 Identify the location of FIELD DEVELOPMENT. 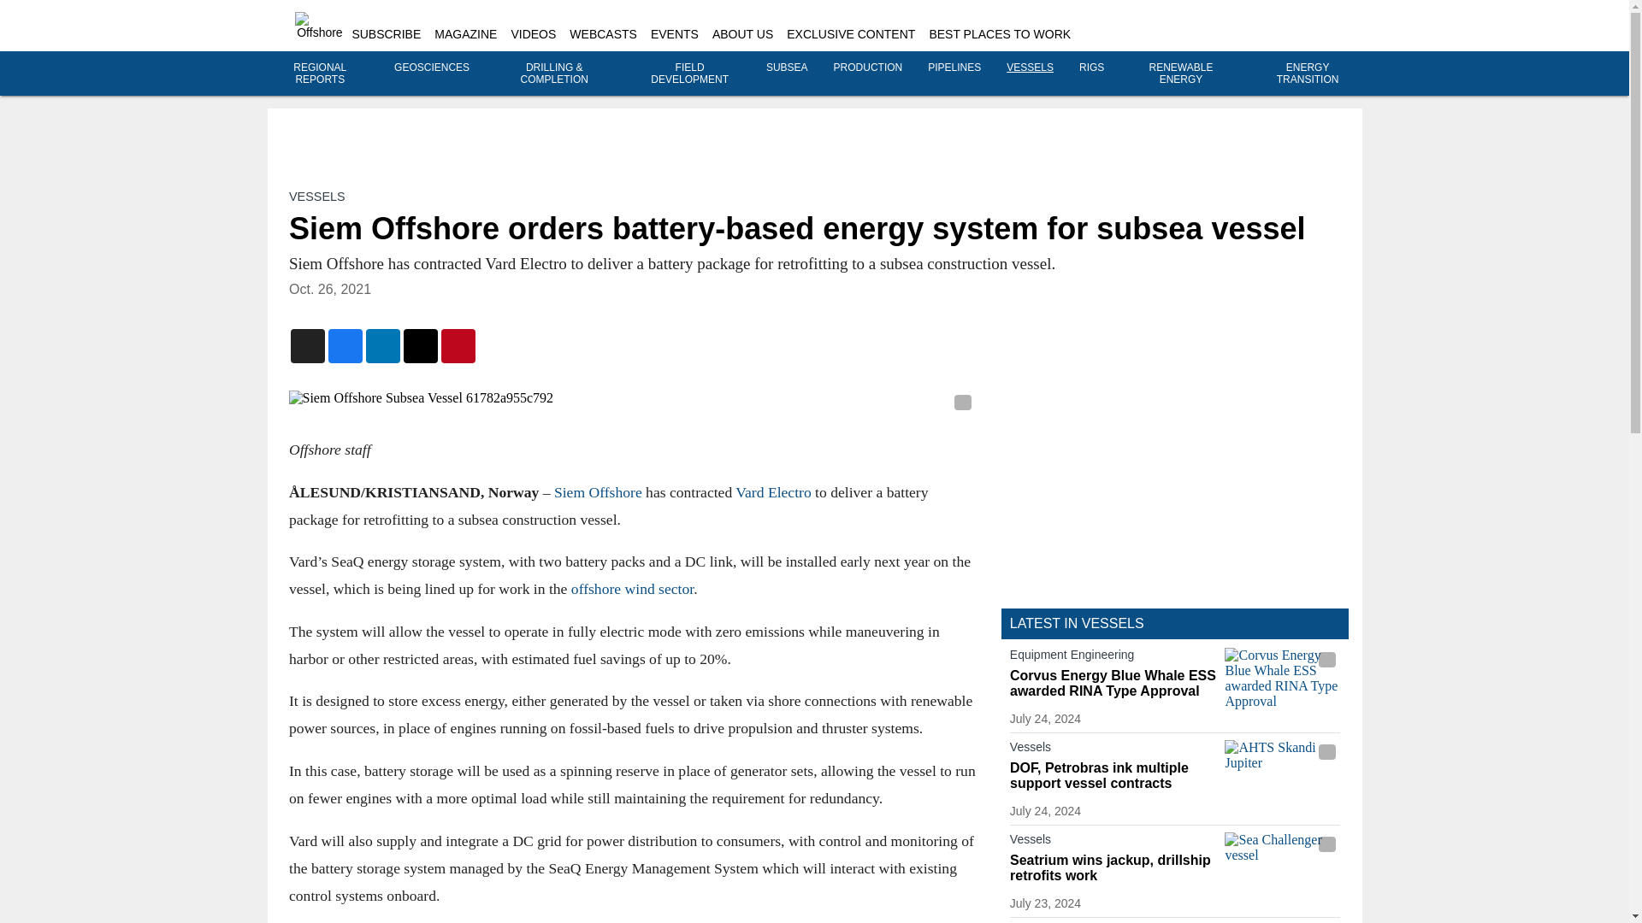
(689, 73).